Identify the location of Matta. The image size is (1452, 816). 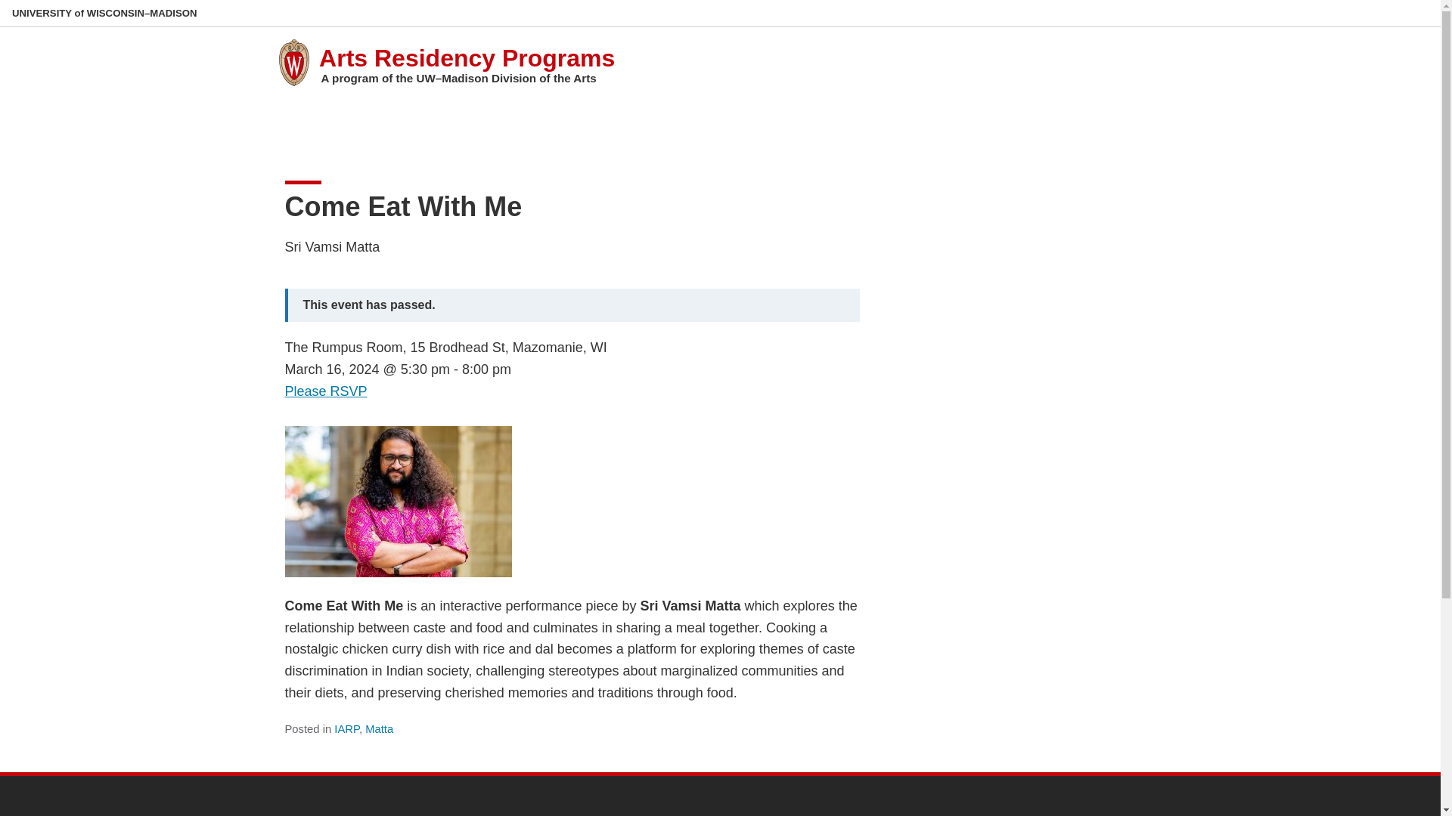
(380, 728).